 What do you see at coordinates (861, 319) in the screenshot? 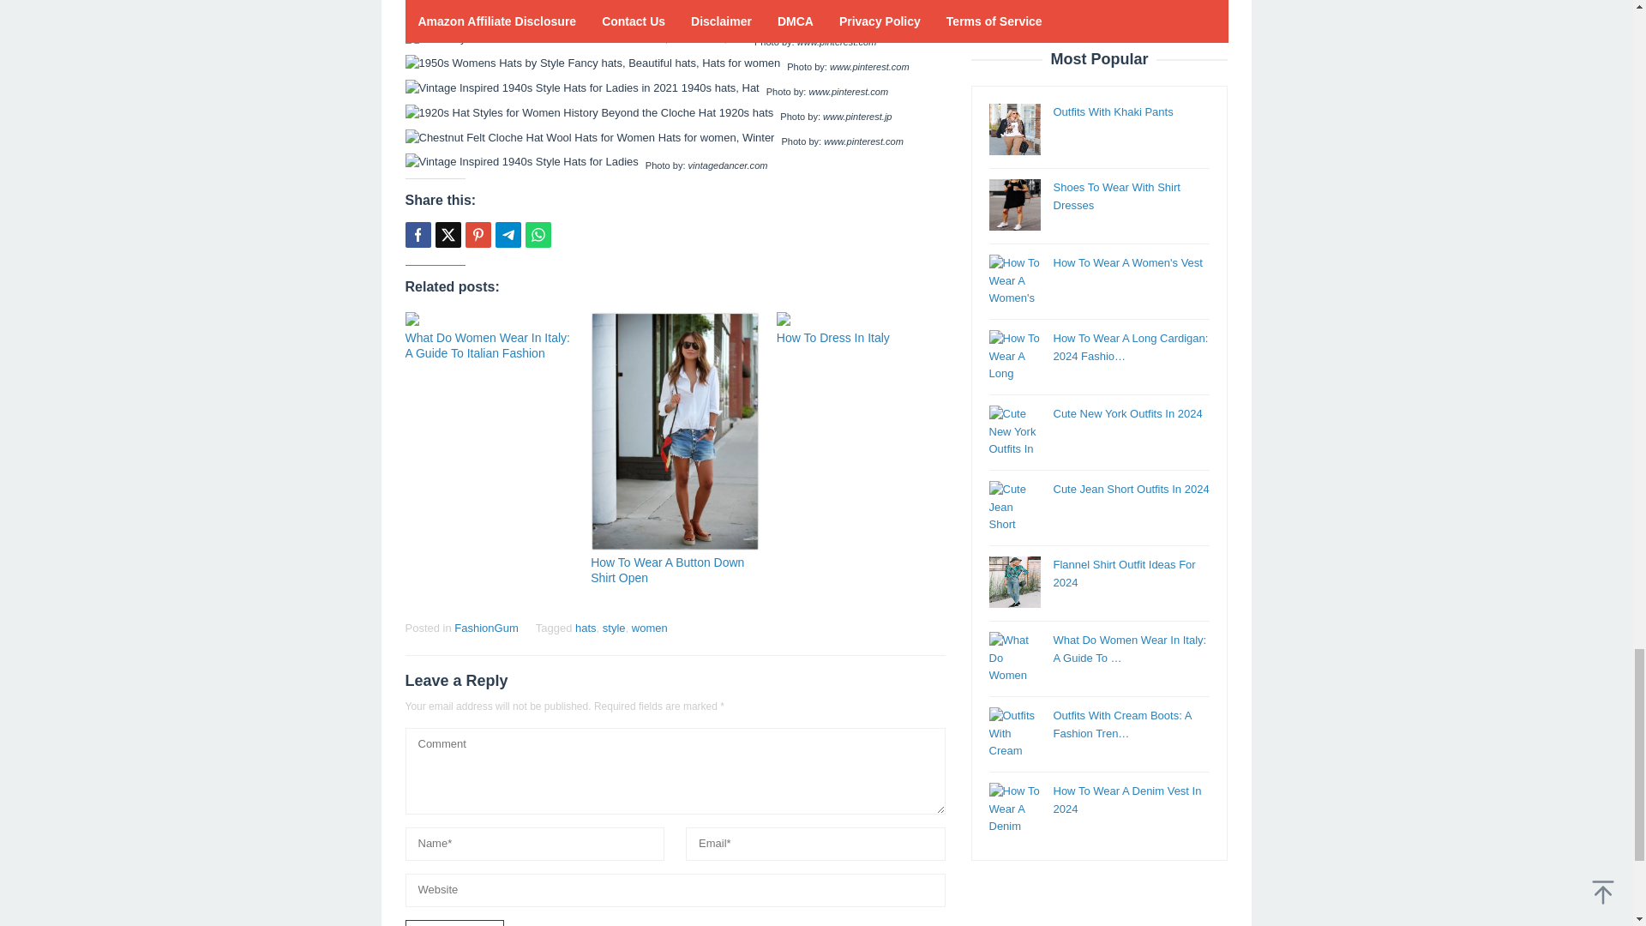
I see `Permalink to: How To Dress In Italy` at bounding box center [861, 319].